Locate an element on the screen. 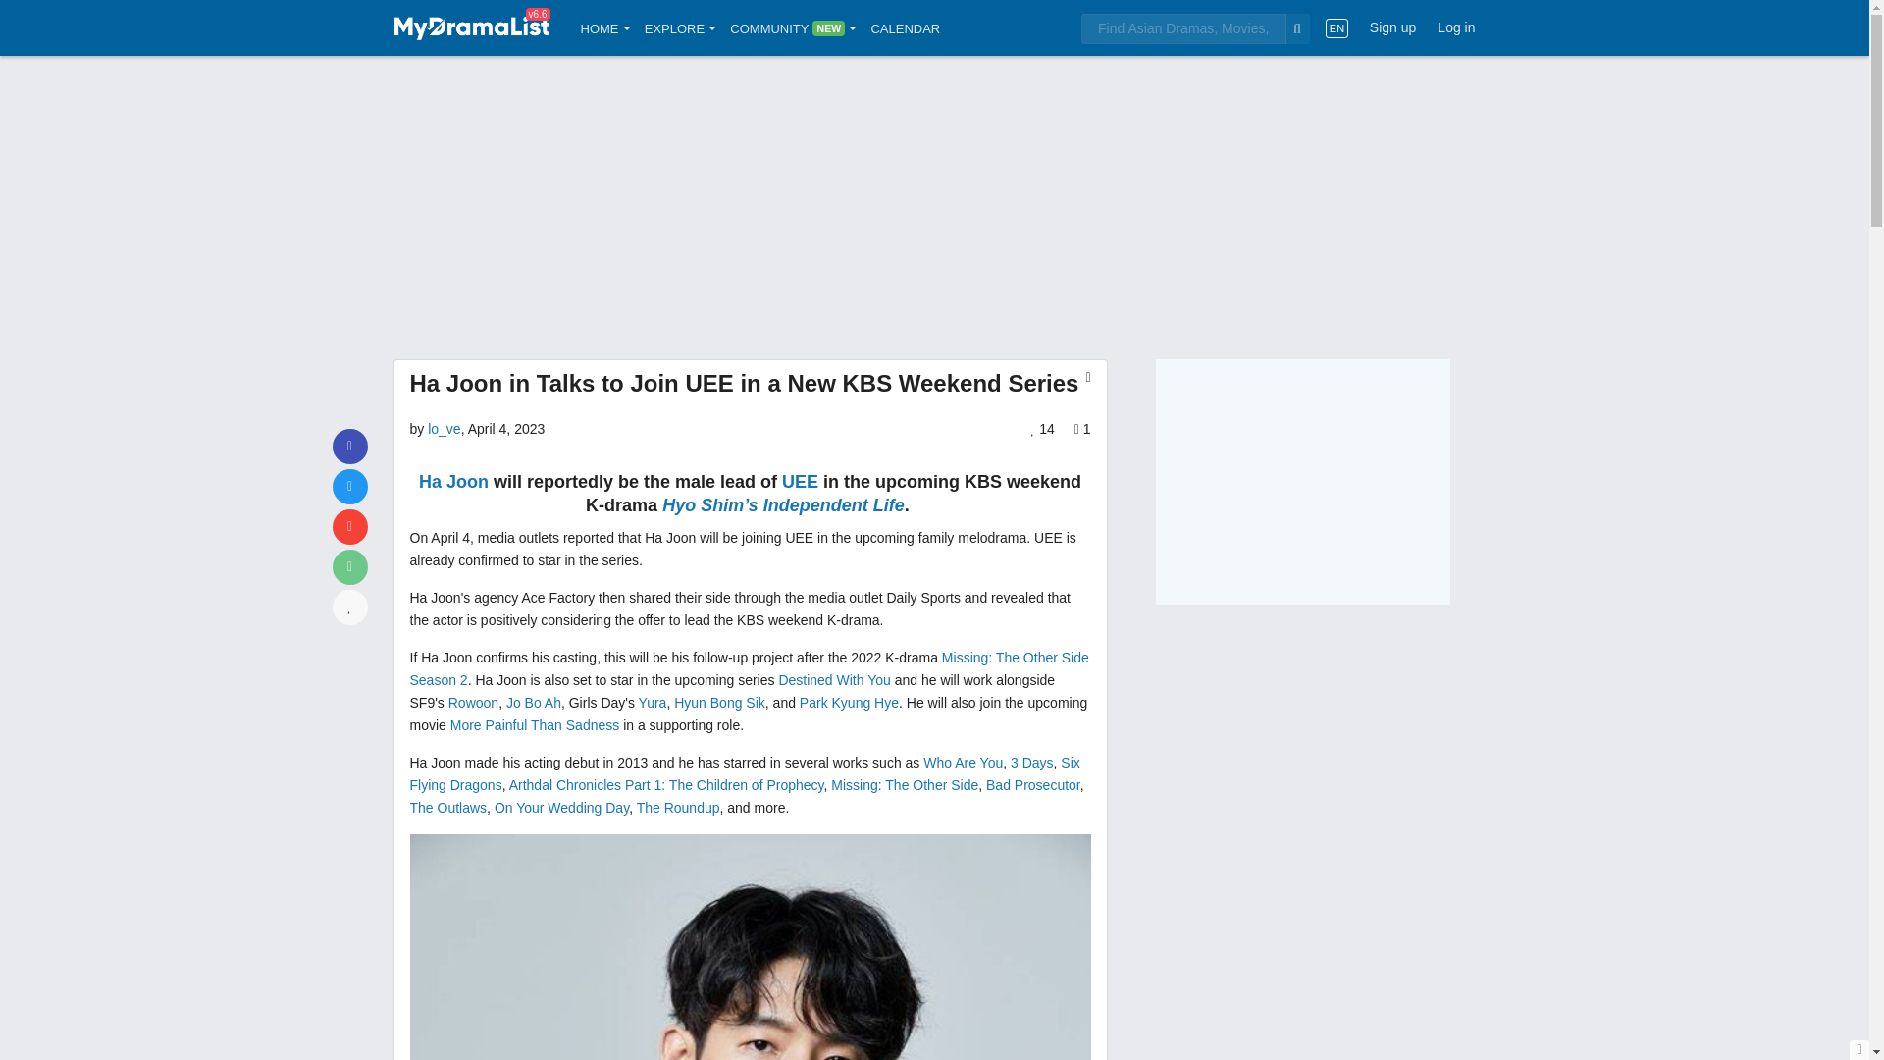  Destined With You is located at coordinates (833, 679).